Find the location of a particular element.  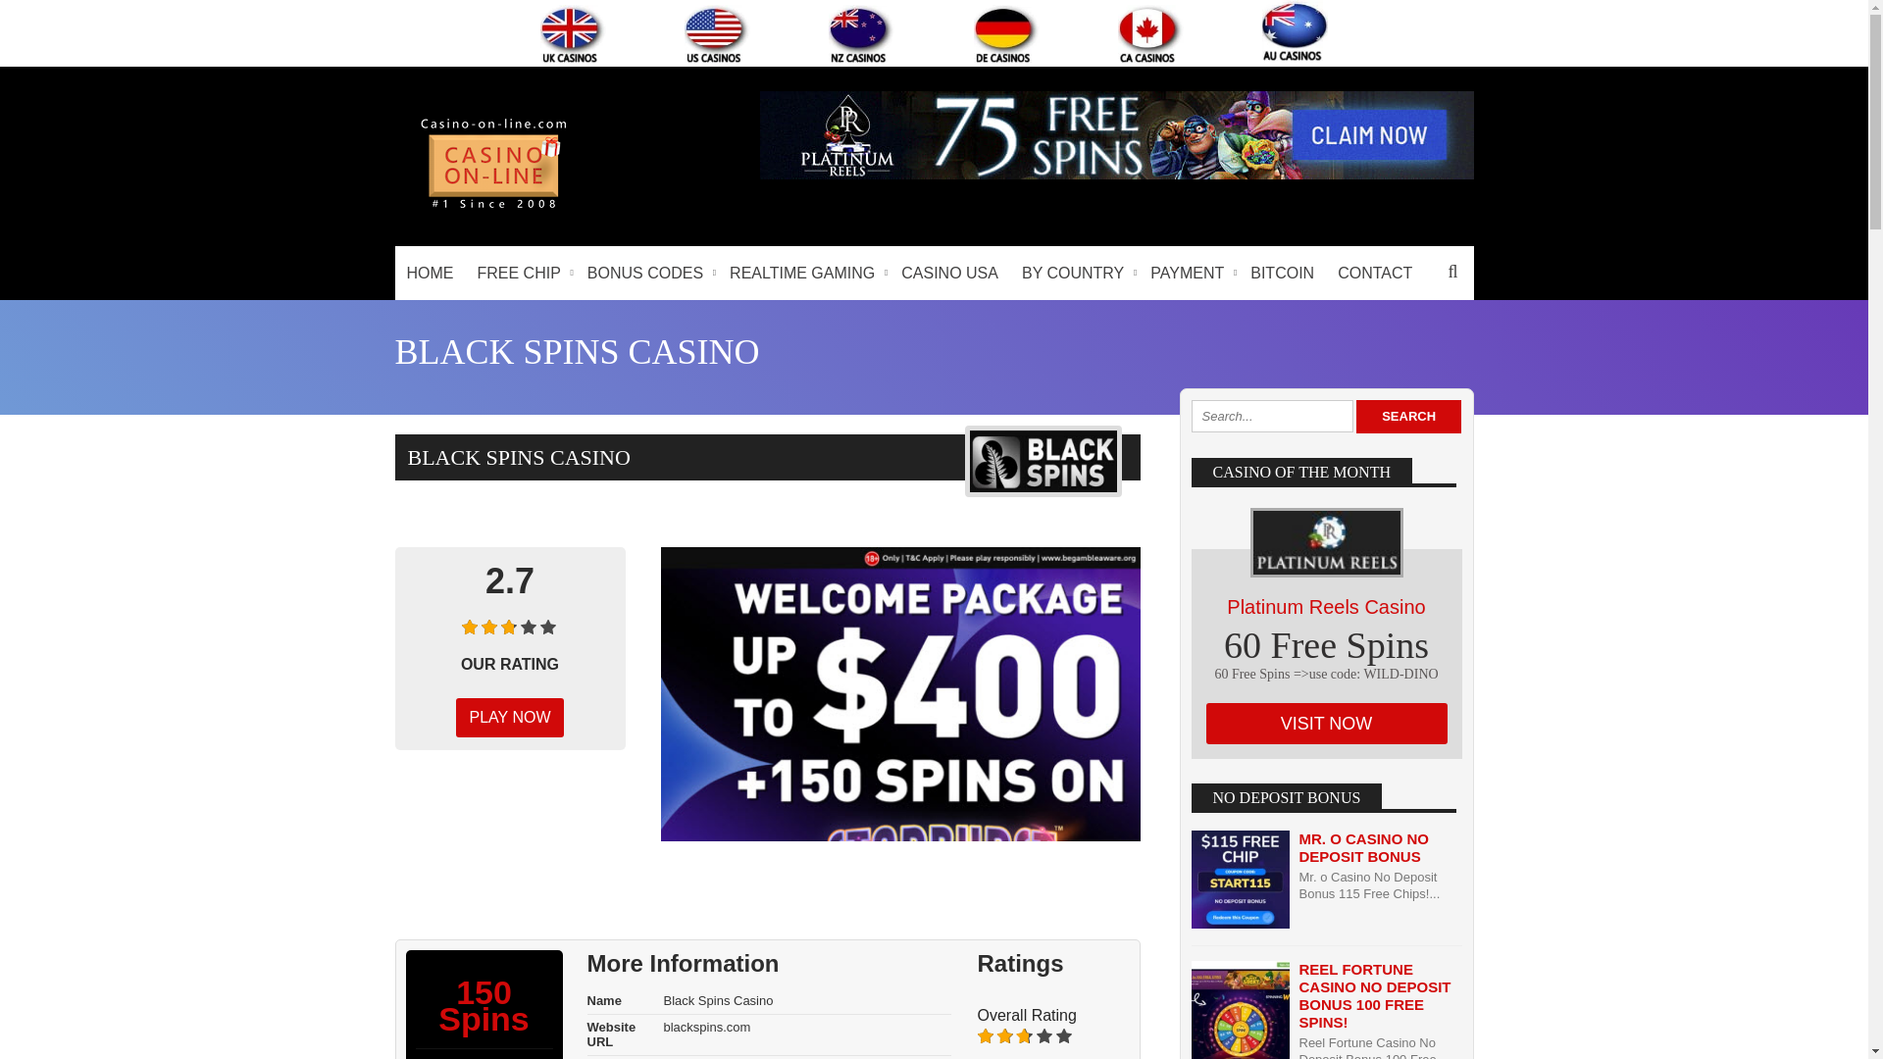

Reel Fortune Casino No Deposit Bonus 100 Free Spins! is located at coordinates (1374, 994).